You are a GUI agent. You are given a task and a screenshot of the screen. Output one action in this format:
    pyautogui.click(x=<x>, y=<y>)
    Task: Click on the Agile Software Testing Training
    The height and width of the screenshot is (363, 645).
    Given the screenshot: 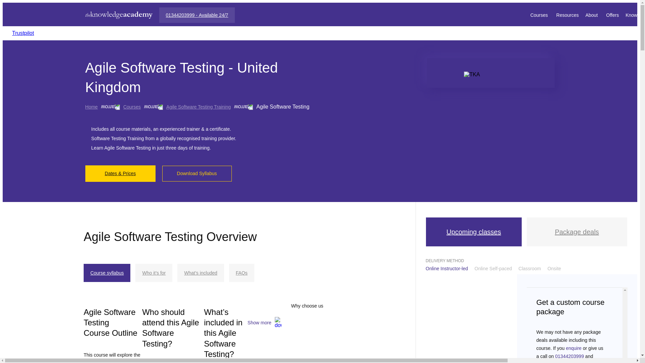 What is the action you would take?
    pyautogui.click(x=199, y=107)
    